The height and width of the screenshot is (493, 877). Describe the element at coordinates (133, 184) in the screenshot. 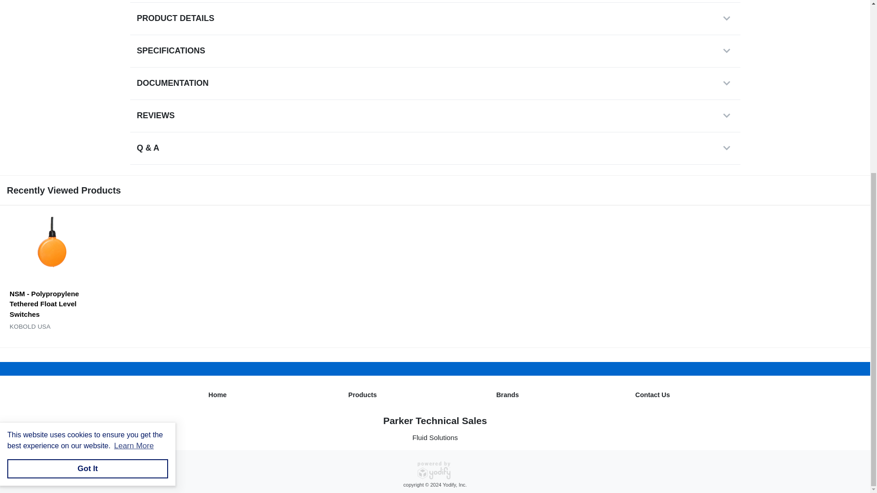

I see `Learn More` at that location.